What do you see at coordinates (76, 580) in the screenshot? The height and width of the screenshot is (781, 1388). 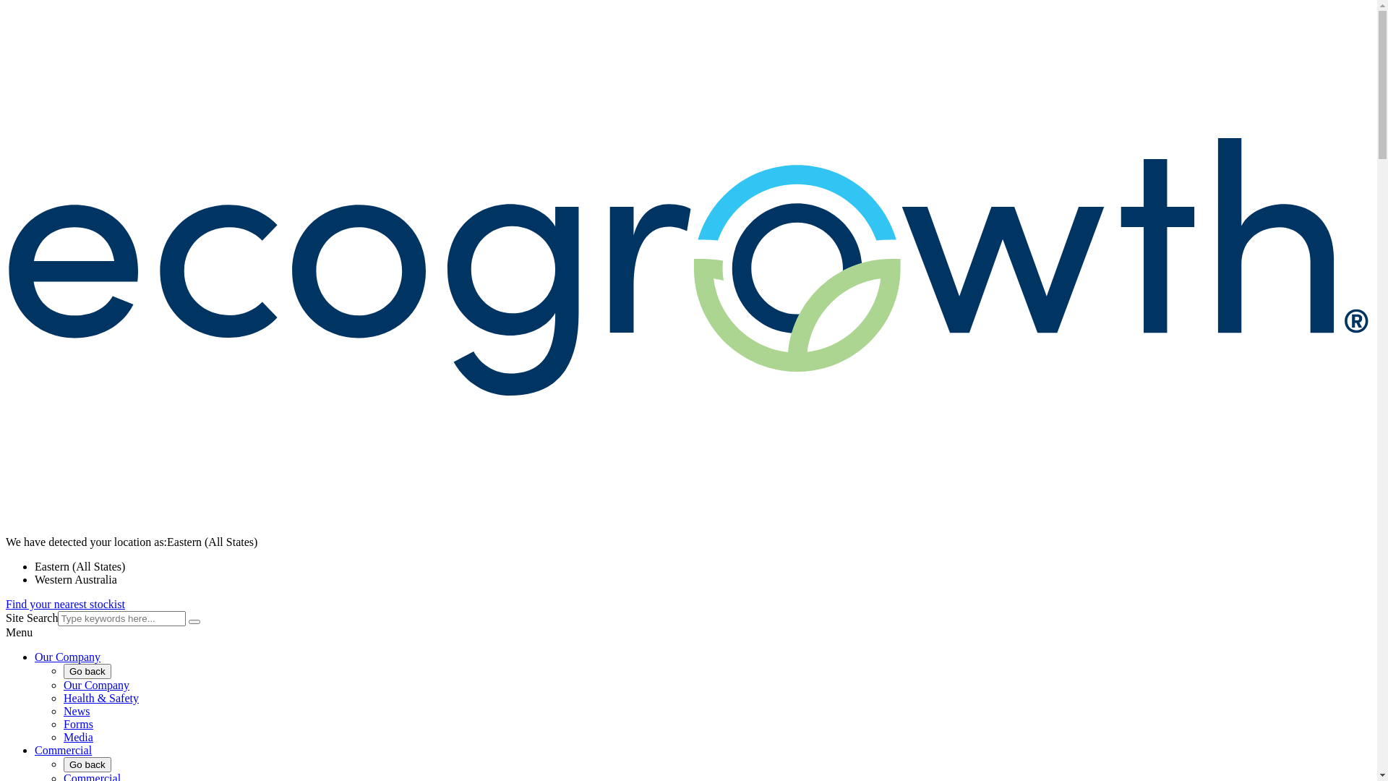 I see `Western Australia` at bounding box center [76, 580].